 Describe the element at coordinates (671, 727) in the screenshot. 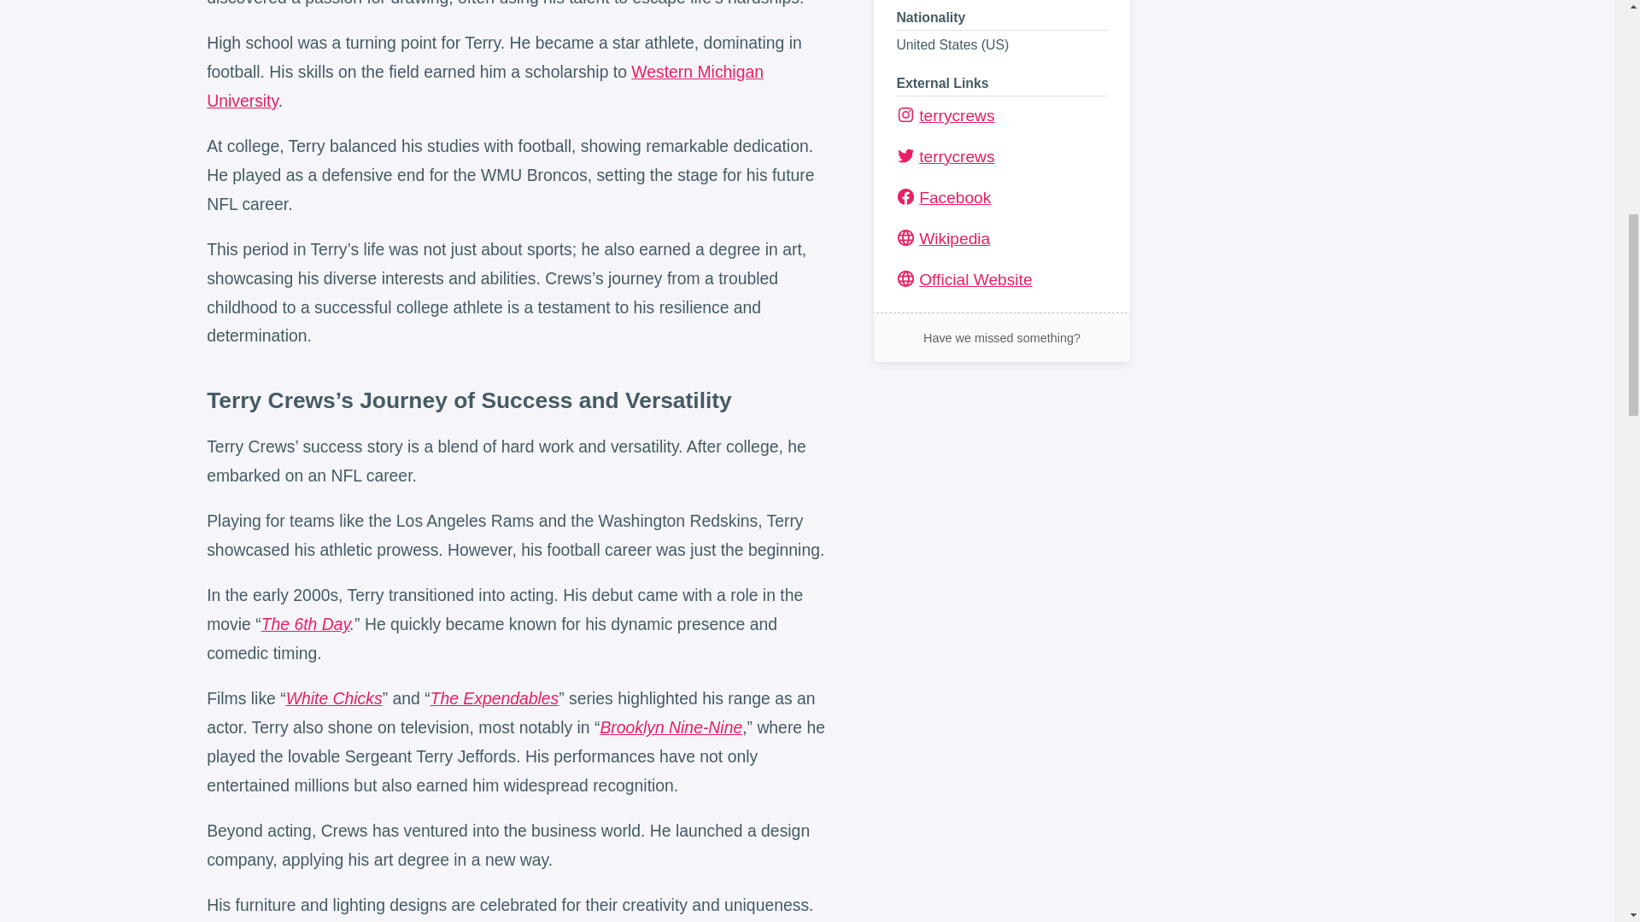

I see `Brooklyn Nine-Nine` at that location.